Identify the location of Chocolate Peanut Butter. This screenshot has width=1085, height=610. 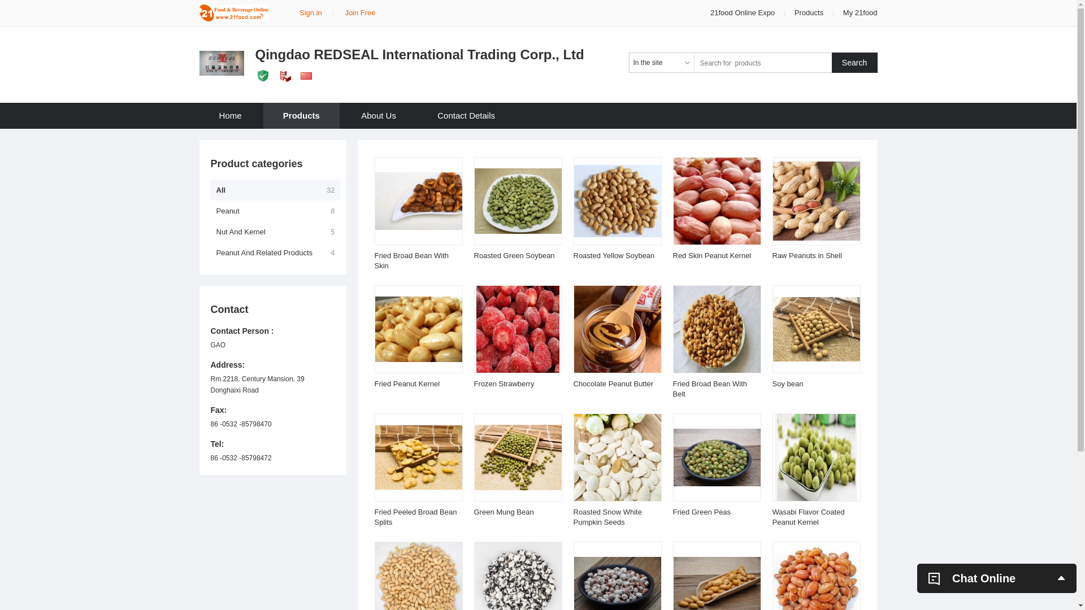
(613, 384).